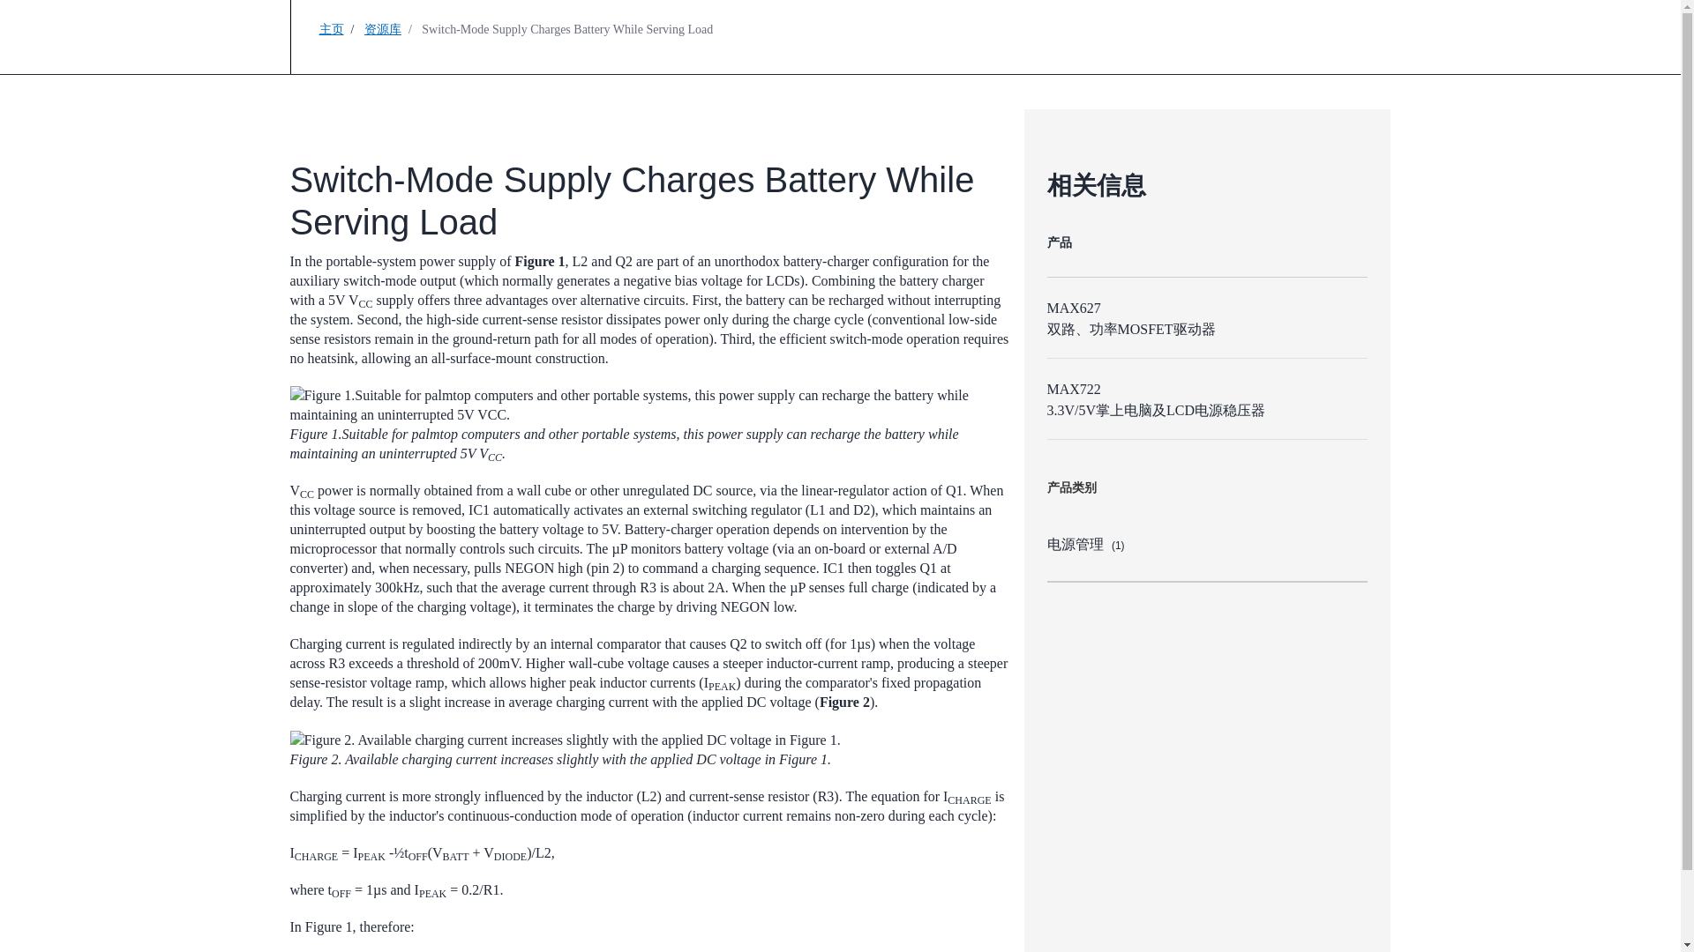  What do you see at coordinates (1073, 390) in the screenshot?
I see `MAX722` at bounding box center [1073, 390].